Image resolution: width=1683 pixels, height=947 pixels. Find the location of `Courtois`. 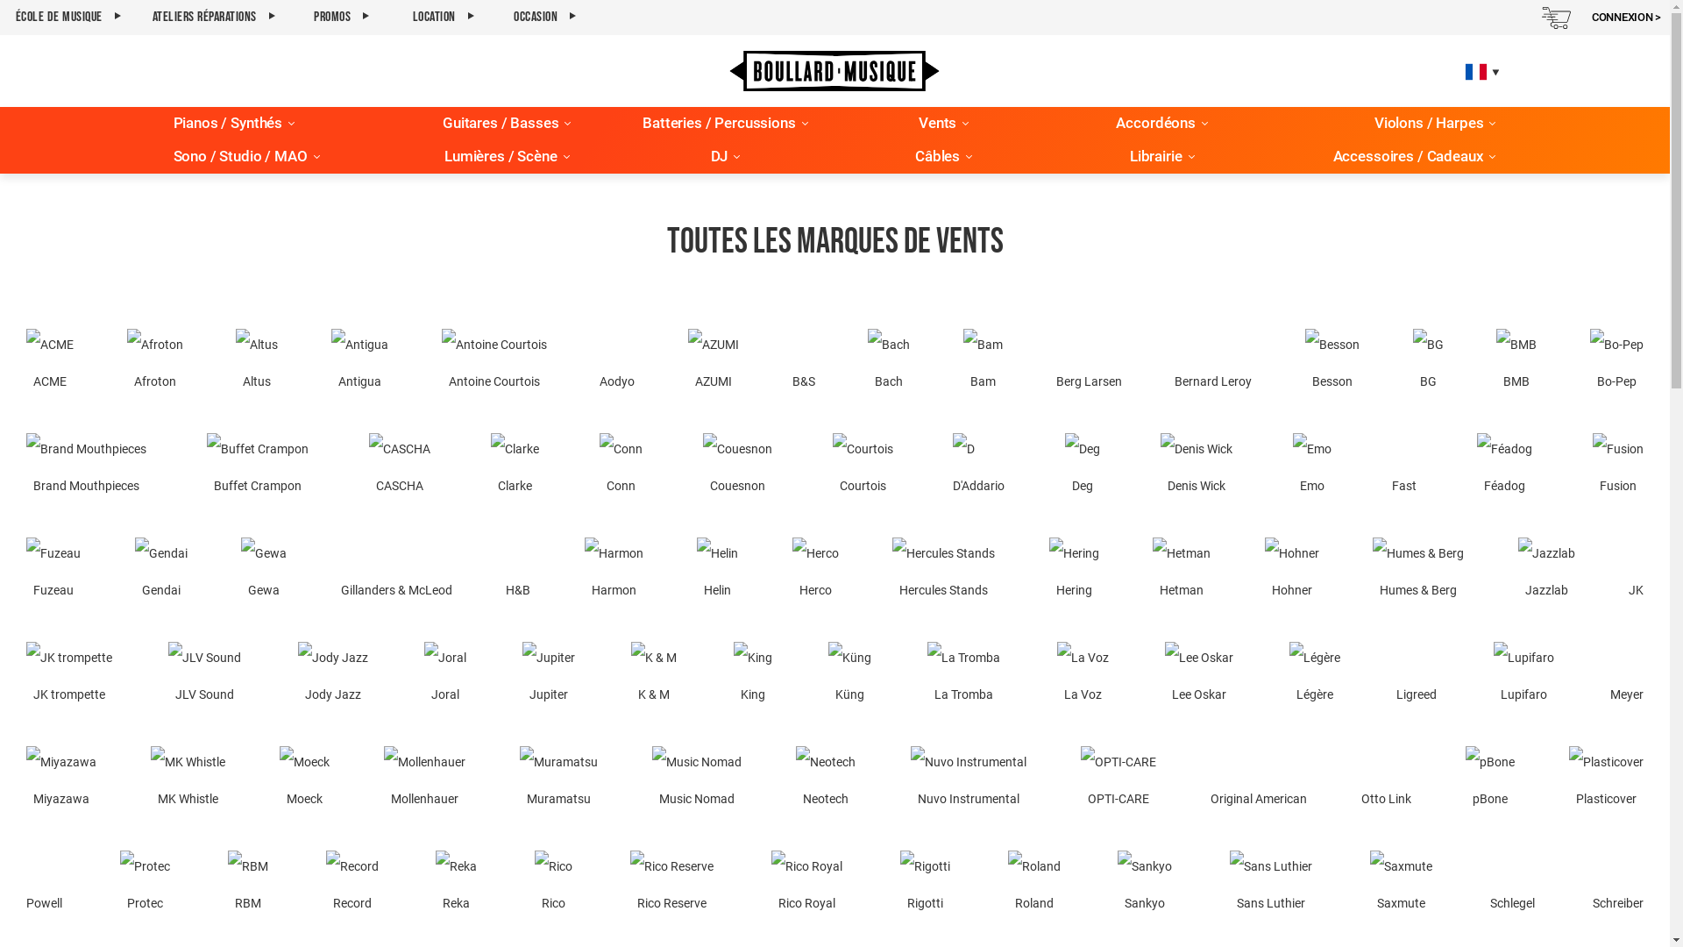

Courtois is located at coordinates (863, 468).